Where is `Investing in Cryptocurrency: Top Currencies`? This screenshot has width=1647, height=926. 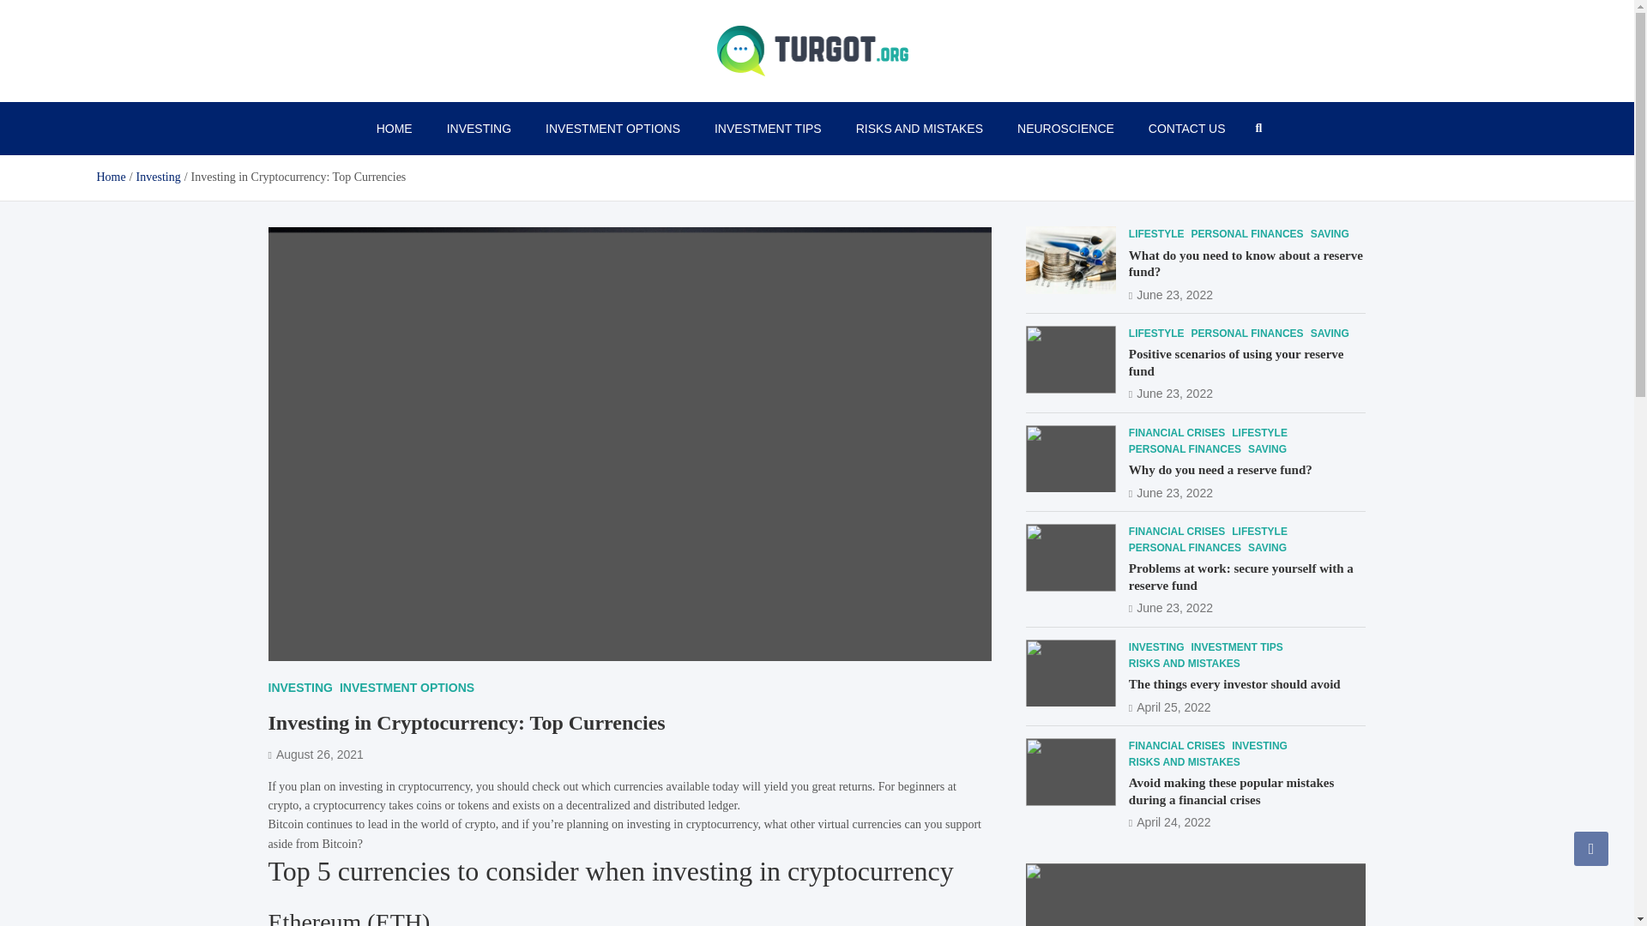
Investing in Cryptocurrency: Top Currencies is located at coordinates (314, 754).